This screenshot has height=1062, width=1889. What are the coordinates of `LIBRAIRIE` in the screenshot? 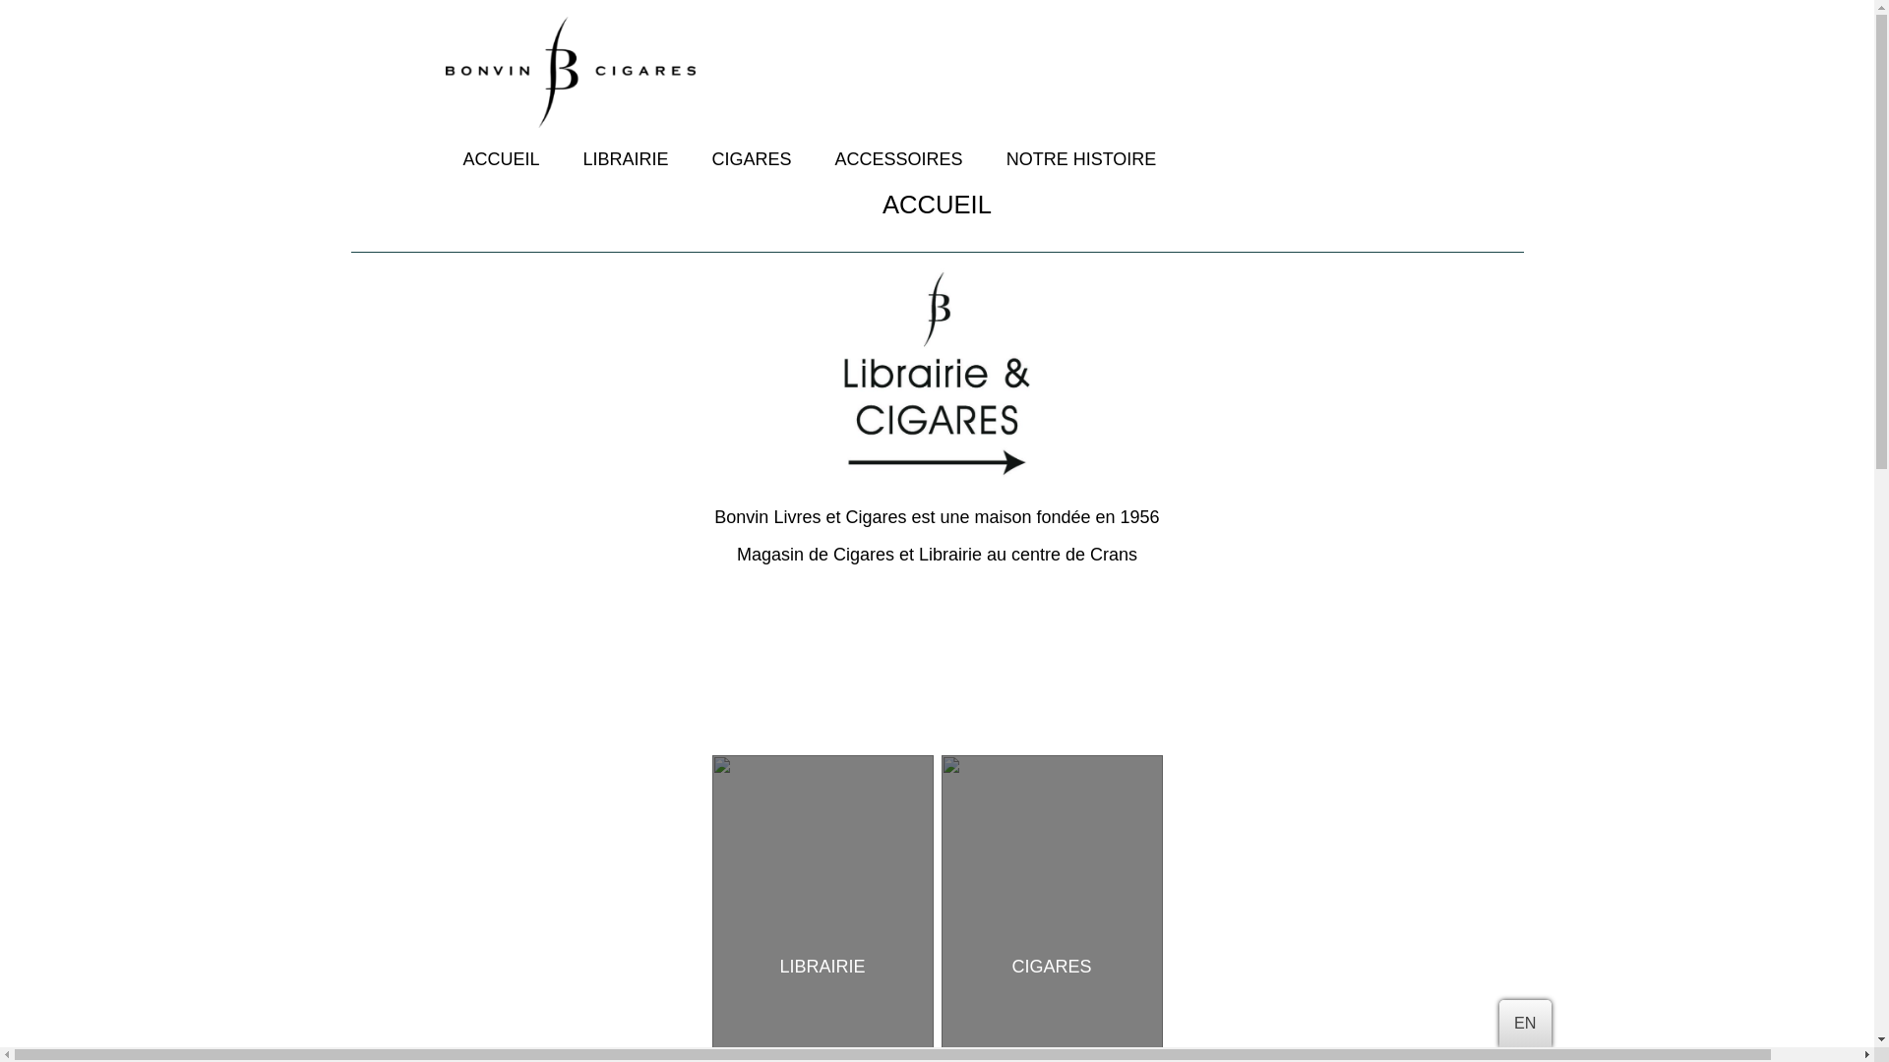 It's located at (626, 159).